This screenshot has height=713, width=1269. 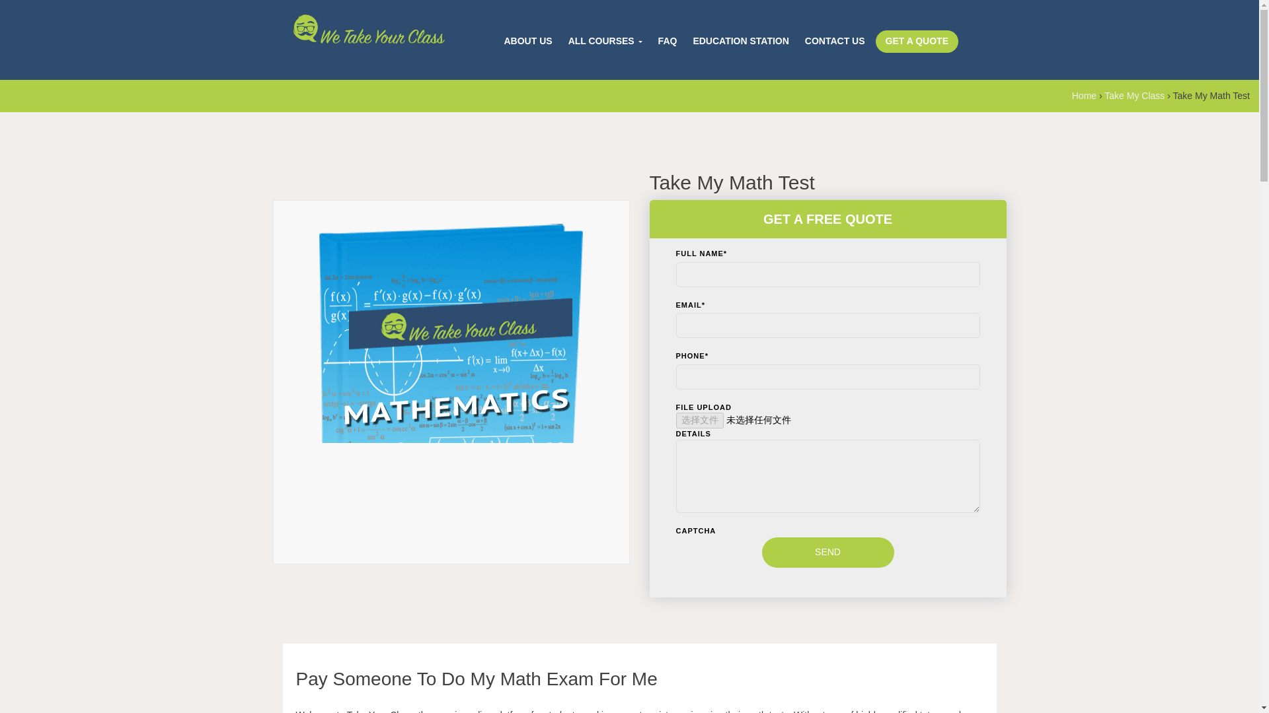 What do you see at coordinates (835, 41) in the screenshot?
I see `CONTACT US` at bounding box center [835, 41].